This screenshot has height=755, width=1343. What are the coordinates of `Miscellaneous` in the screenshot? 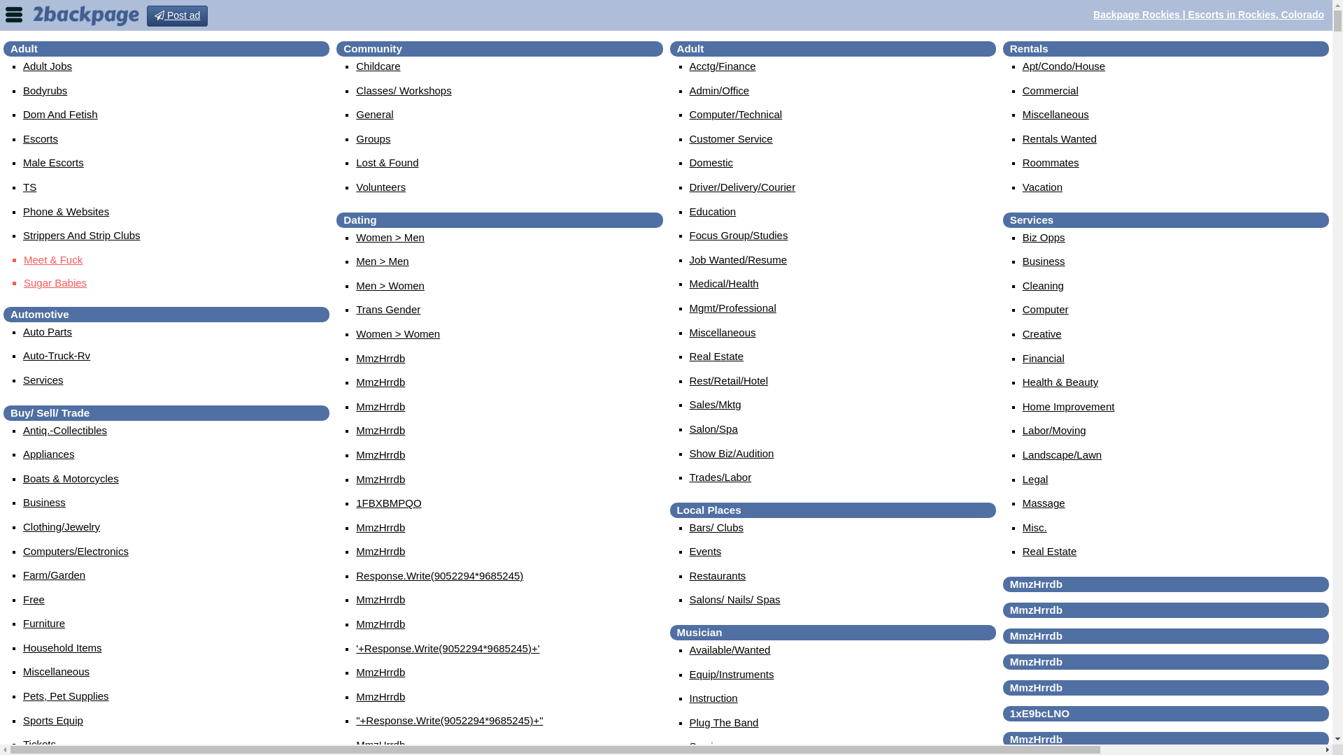 It's located at (56, 671).